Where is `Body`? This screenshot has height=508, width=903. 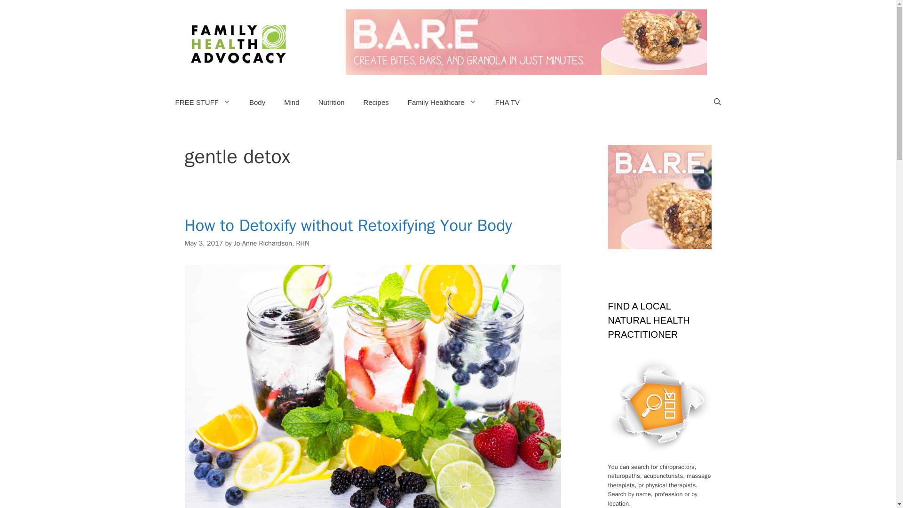
Body is located at coordinates (257, 103).